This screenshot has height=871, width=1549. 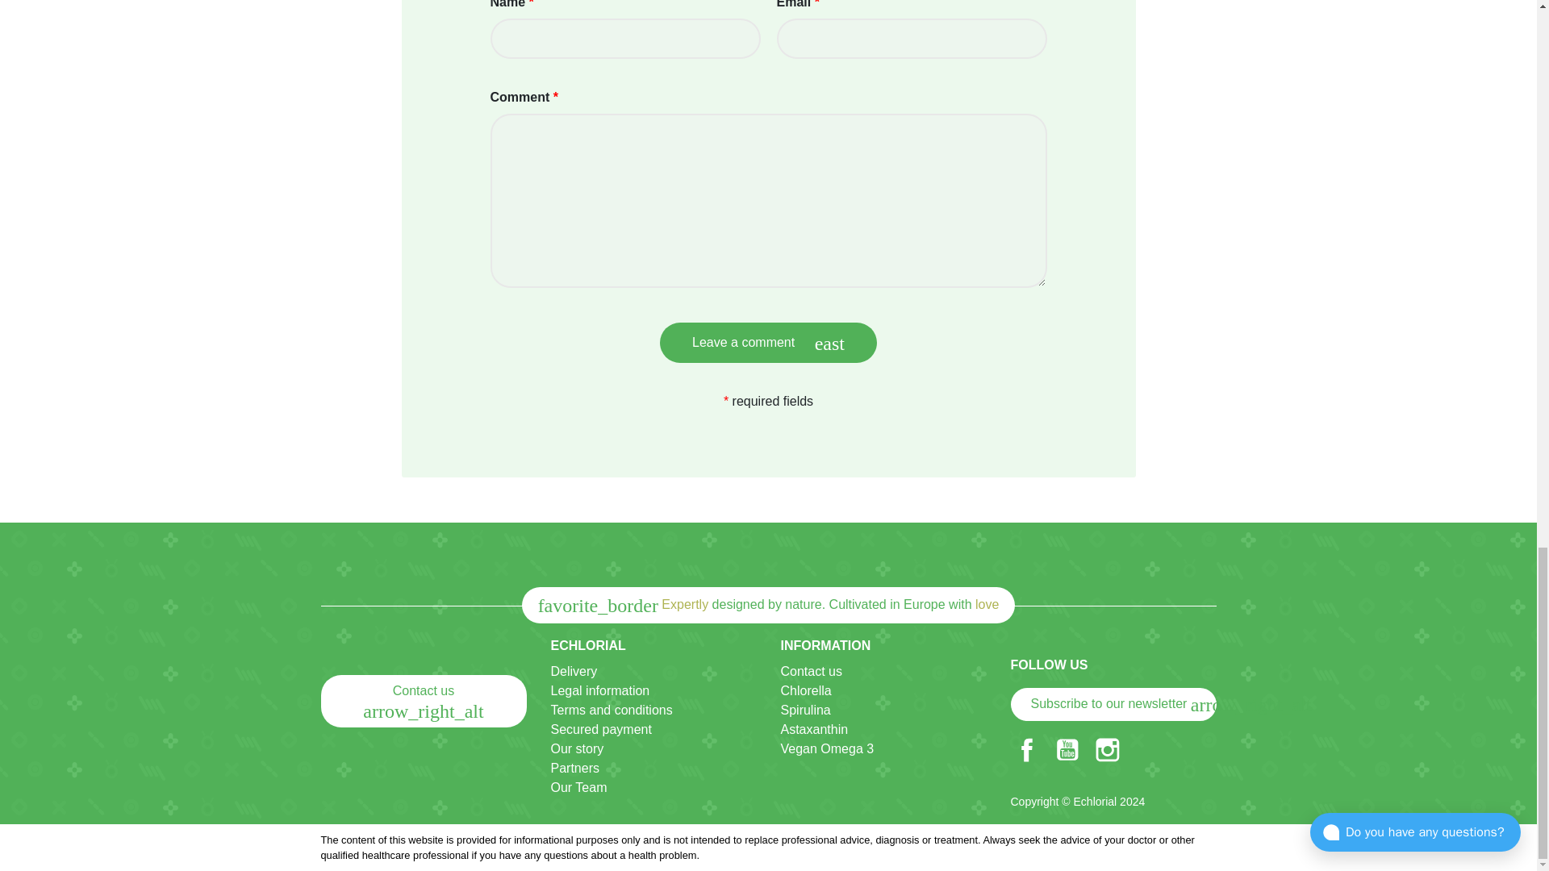 I want to click on Secured payment on eChlorial website, so click(x=600, y=729).